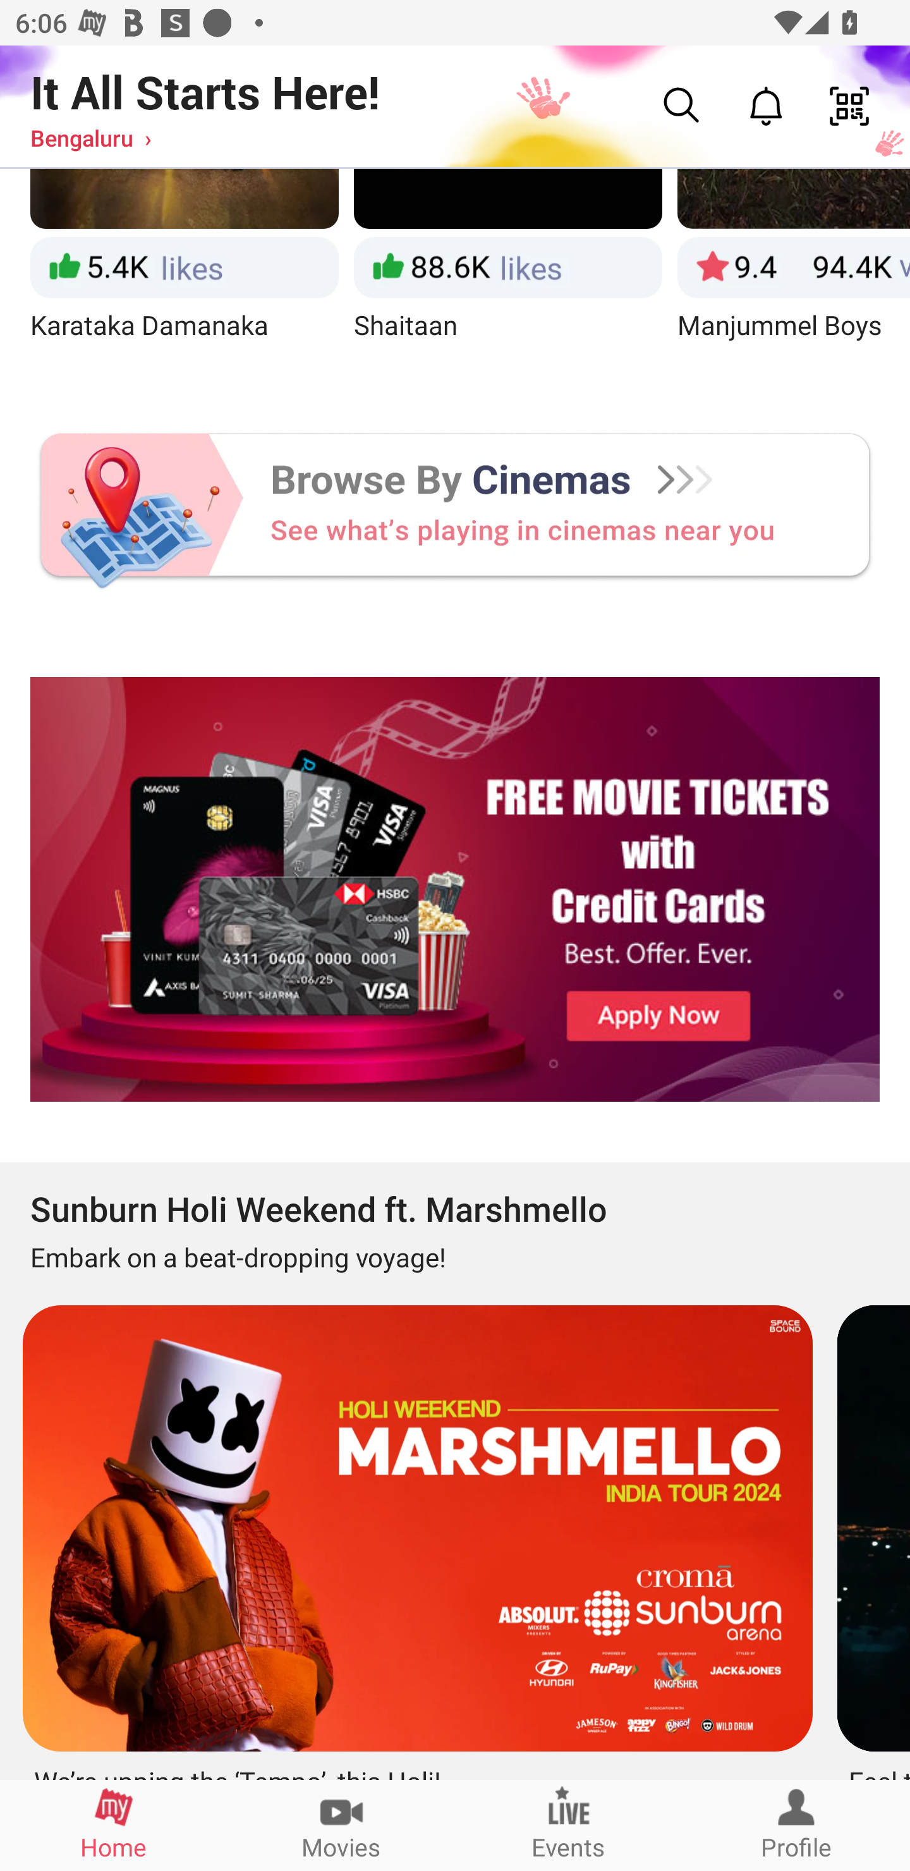 Image resolution: width=910 pixels, height=1871 pixels. Describe the element at coordinates (794, 274) in the screenshot. I see `Manjummel Boys` at that location.